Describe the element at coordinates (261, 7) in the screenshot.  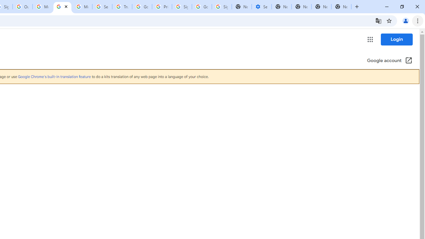
I see `Settings - Performance` at that location.